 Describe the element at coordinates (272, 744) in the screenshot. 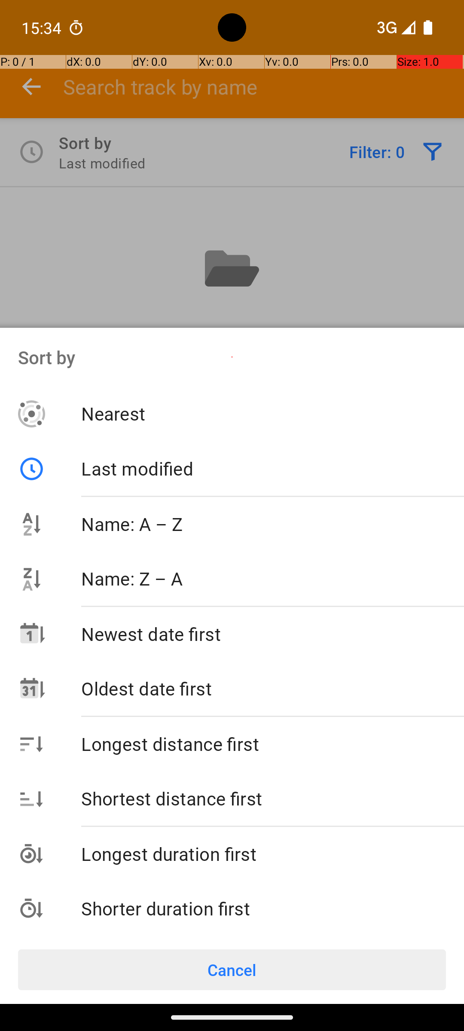

I see `Longest distance first` at that location.